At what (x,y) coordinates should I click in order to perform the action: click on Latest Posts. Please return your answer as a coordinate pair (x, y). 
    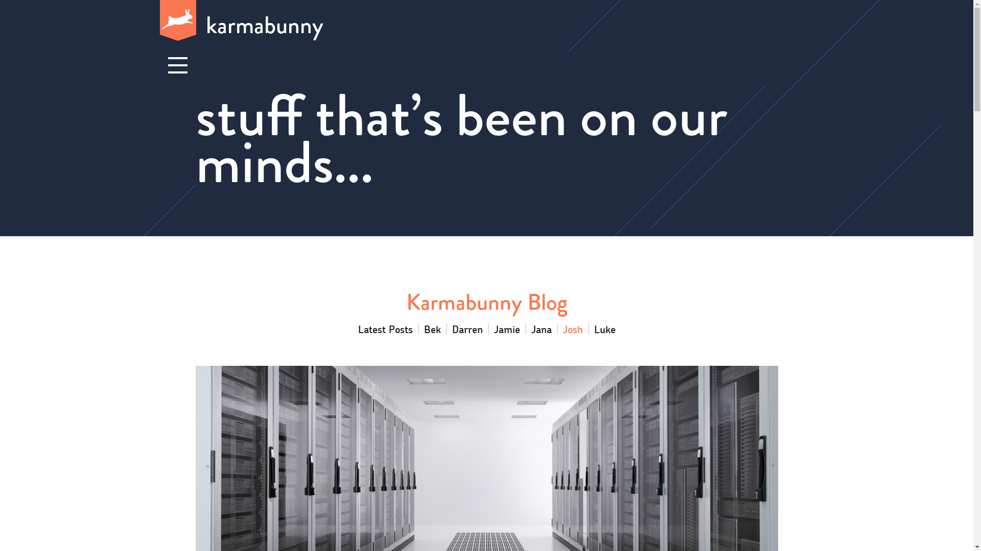
    Looking at the image, I should click on (385, 329).